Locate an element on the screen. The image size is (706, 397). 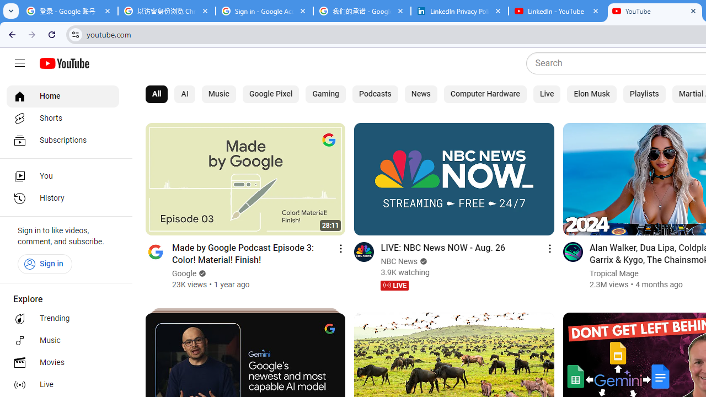
Live is located at coordinates (63, 385).